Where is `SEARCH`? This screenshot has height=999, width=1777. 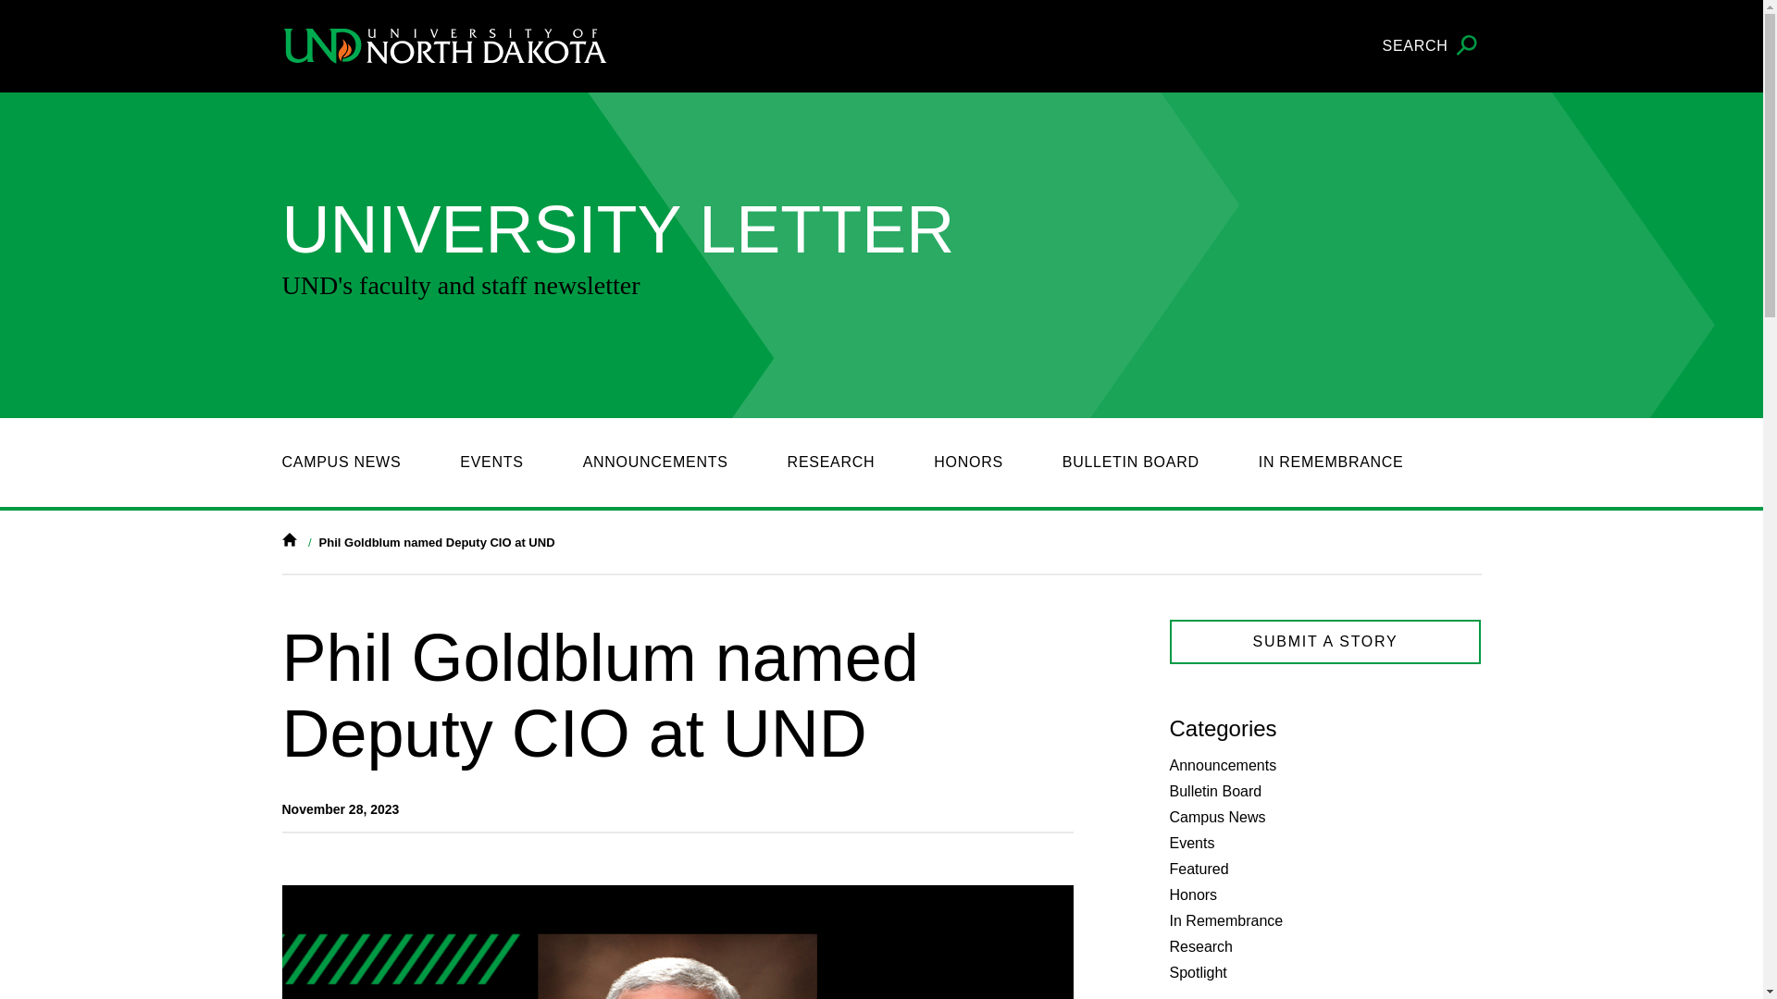
SEARCH is located at coordinates (1432, 46).